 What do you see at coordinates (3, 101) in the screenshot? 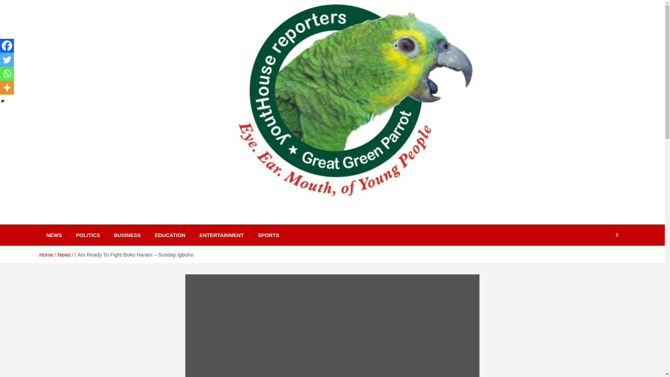
I see `Hide` at bounding box center [3, 101].